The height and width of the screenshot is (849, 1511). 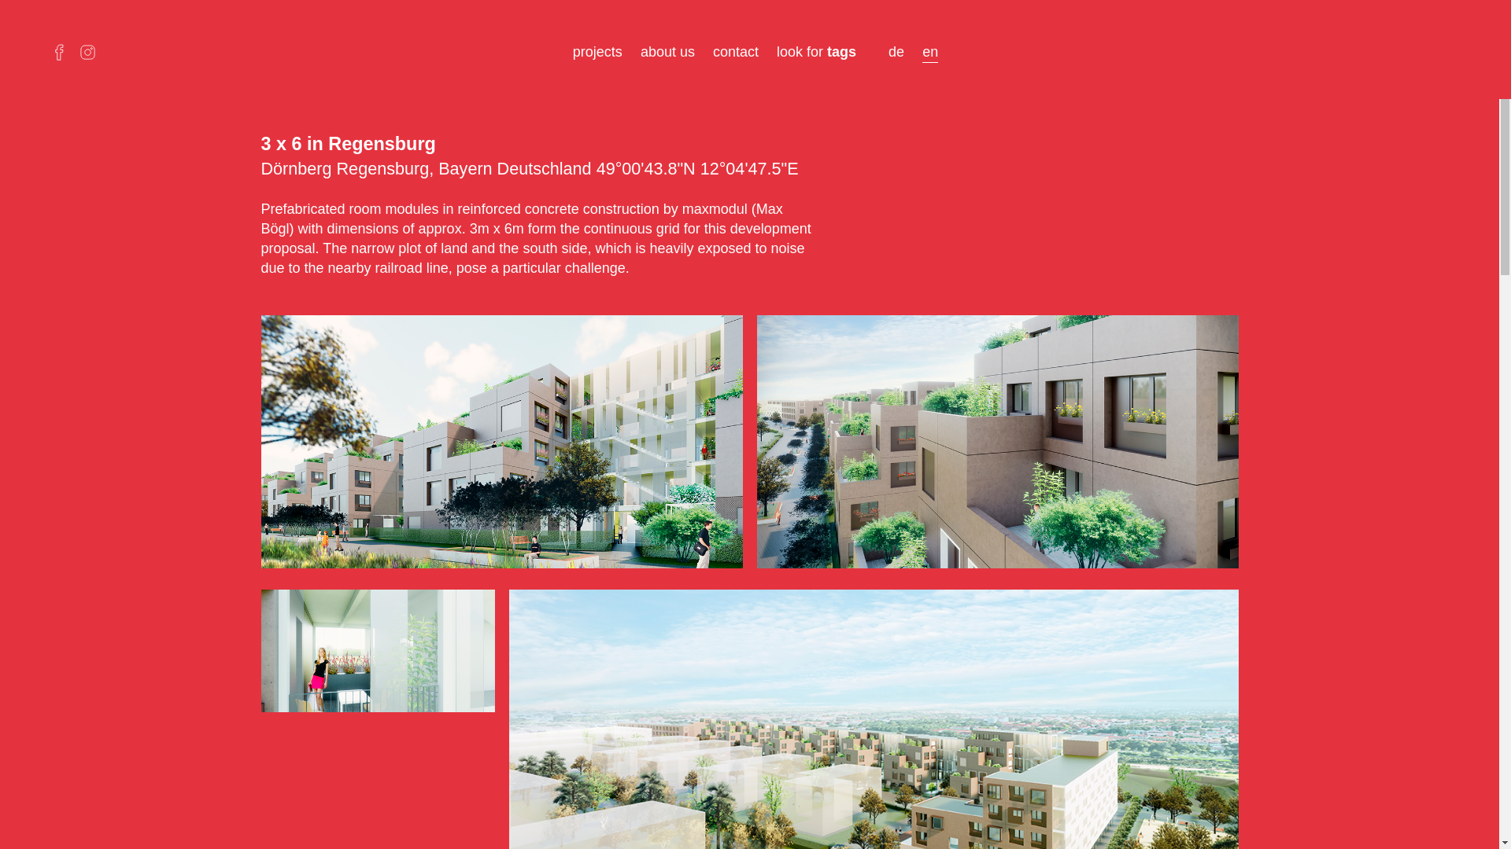 What do you see at coordinates (735, 52) in the screenshot?
I see `contact` at bounding box center [735, 52].